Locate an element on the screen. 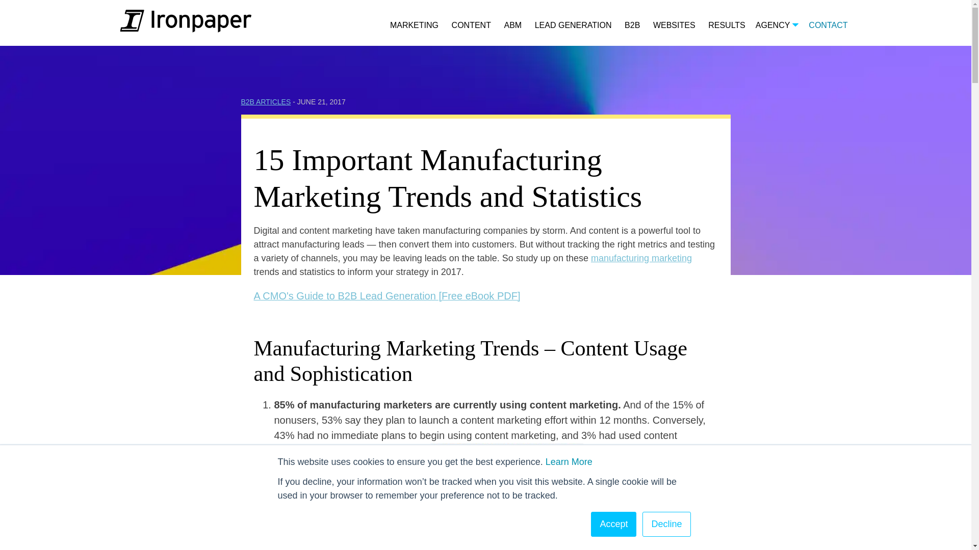 This screenshot has height=550, width=979. manufacturing marketing is located at coordinates (641, 258).